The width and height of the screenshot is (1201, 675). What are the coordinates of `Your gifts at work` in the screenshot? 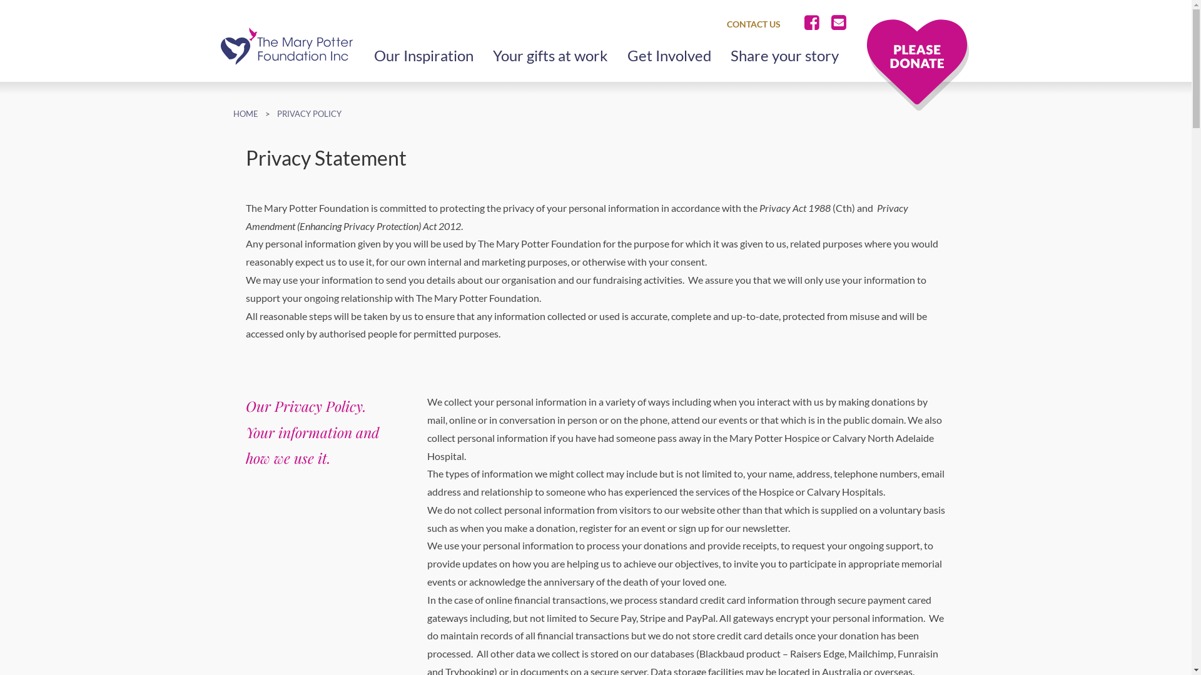 It's located at (550, 56).